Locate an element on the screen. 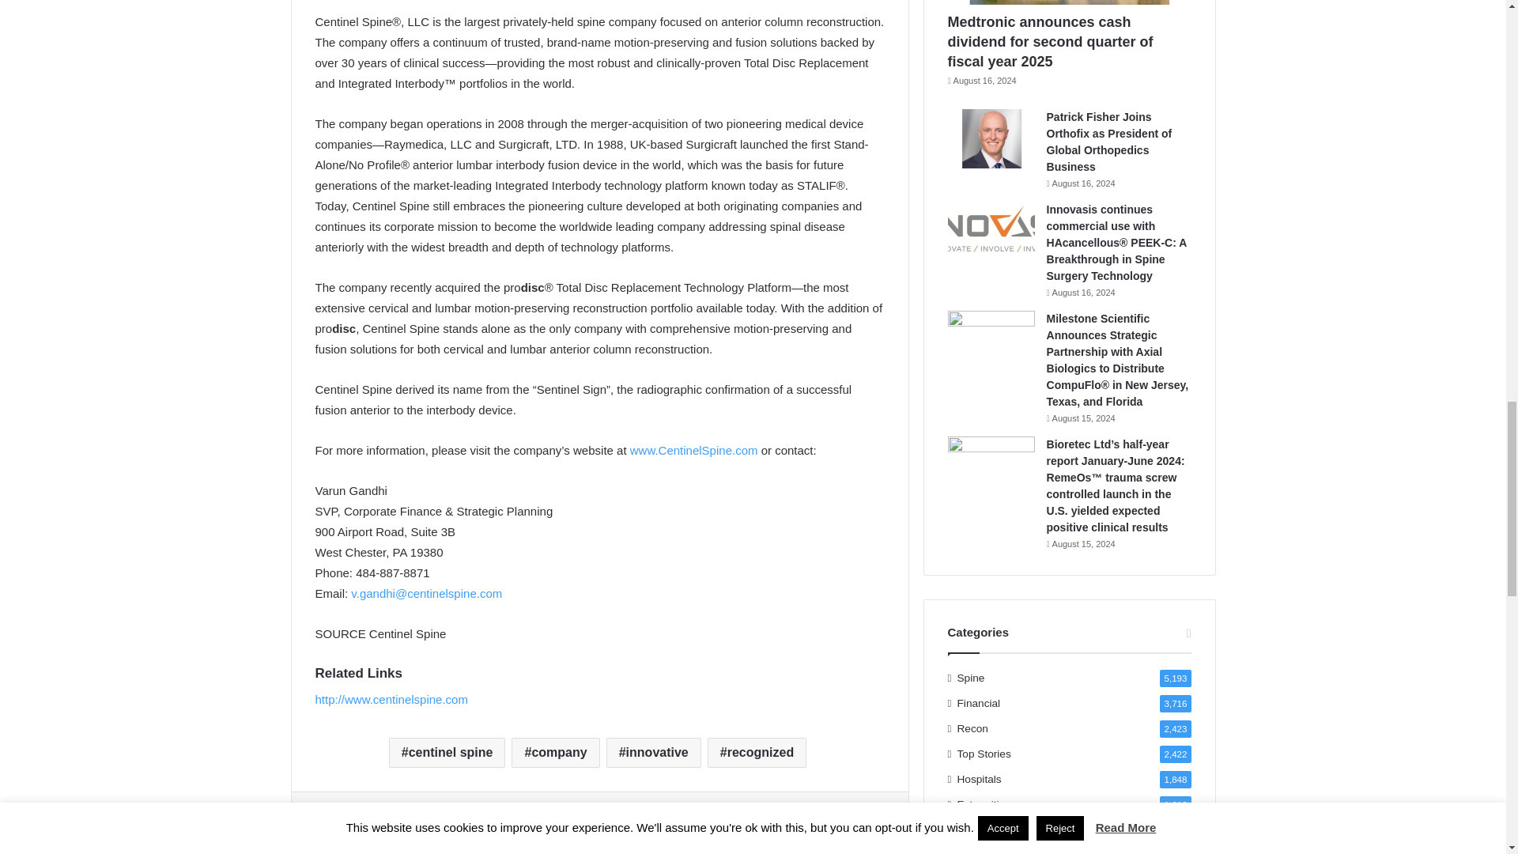 The image size is (1518, 854). recognized is located at coordinates (756, 753).